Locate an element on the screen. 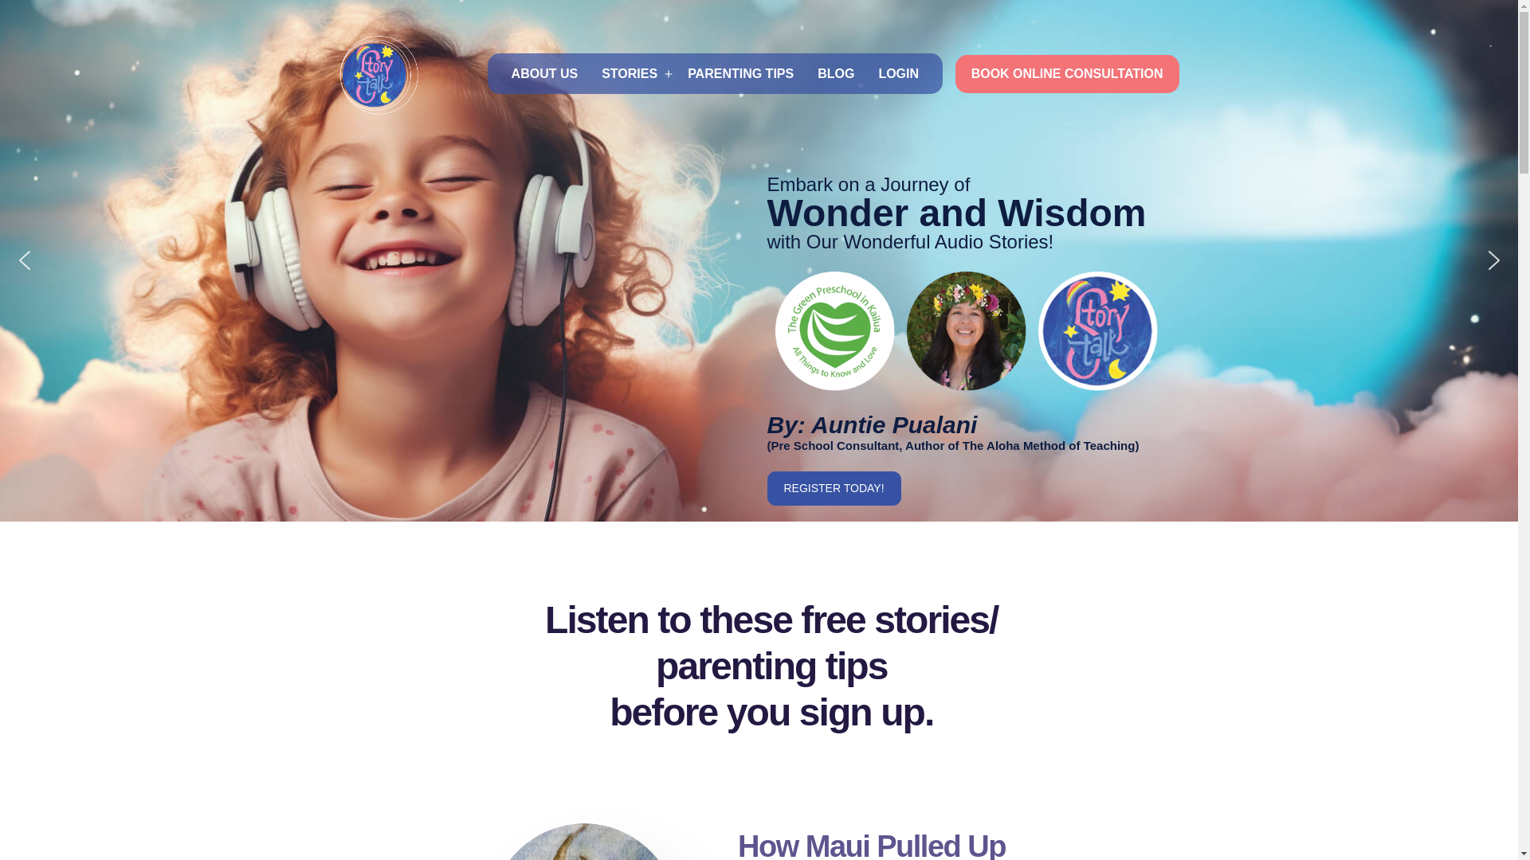 This screenshot has height=860, width=1530. BOOK ONLINE CONSULTATION is located at coordinates (1067, 73).